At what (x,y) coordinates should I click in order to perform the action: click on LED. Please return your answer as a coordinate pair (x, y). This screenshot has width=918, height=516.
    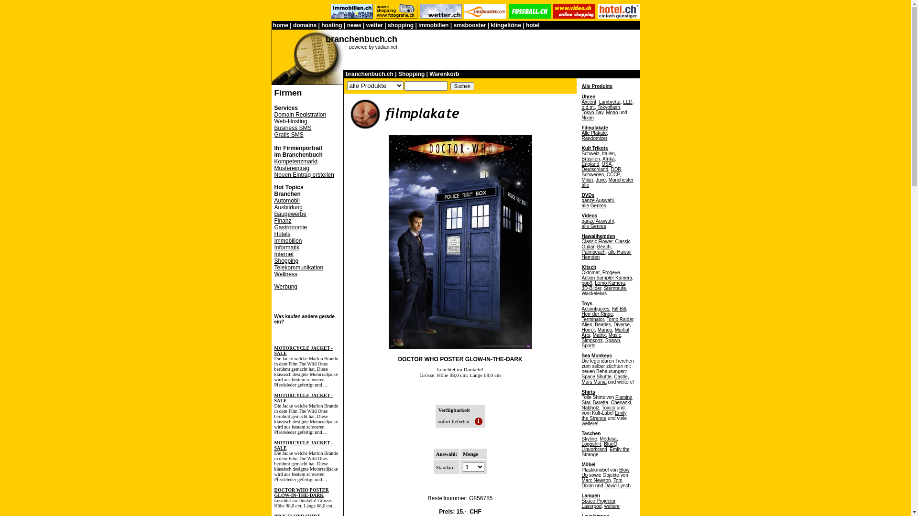
    Looking at the image, I should click on (627, 102).